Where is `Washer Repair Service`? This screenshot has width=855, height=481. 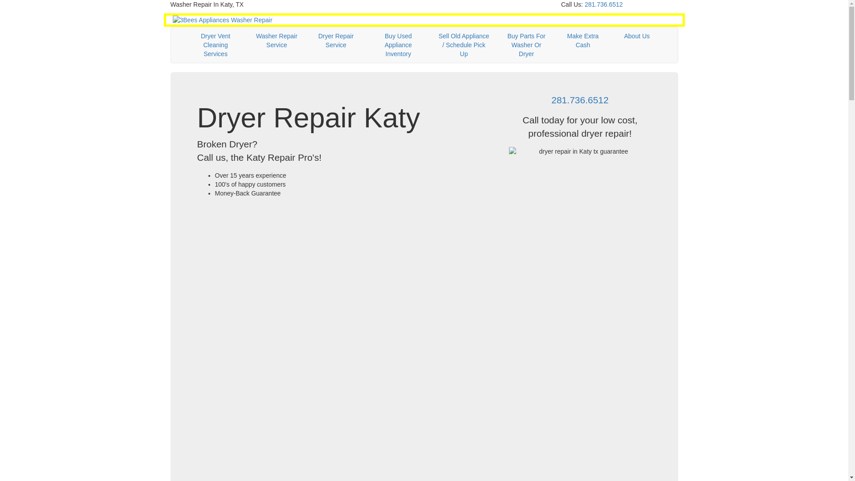 Washer Repair Service is located at coordinates (277, 41).